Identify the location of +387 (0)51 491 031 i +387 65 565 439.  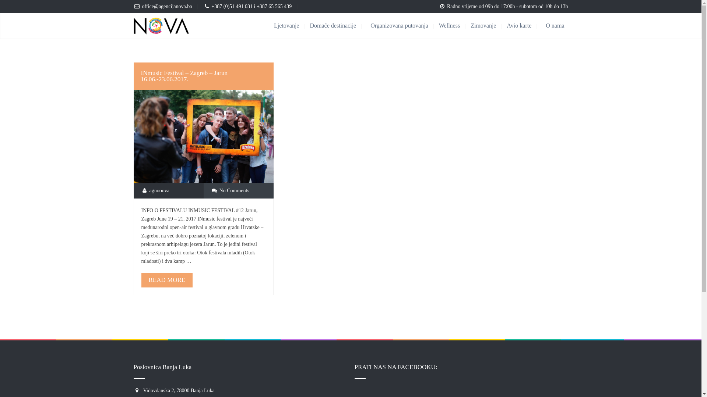
(252, 7).